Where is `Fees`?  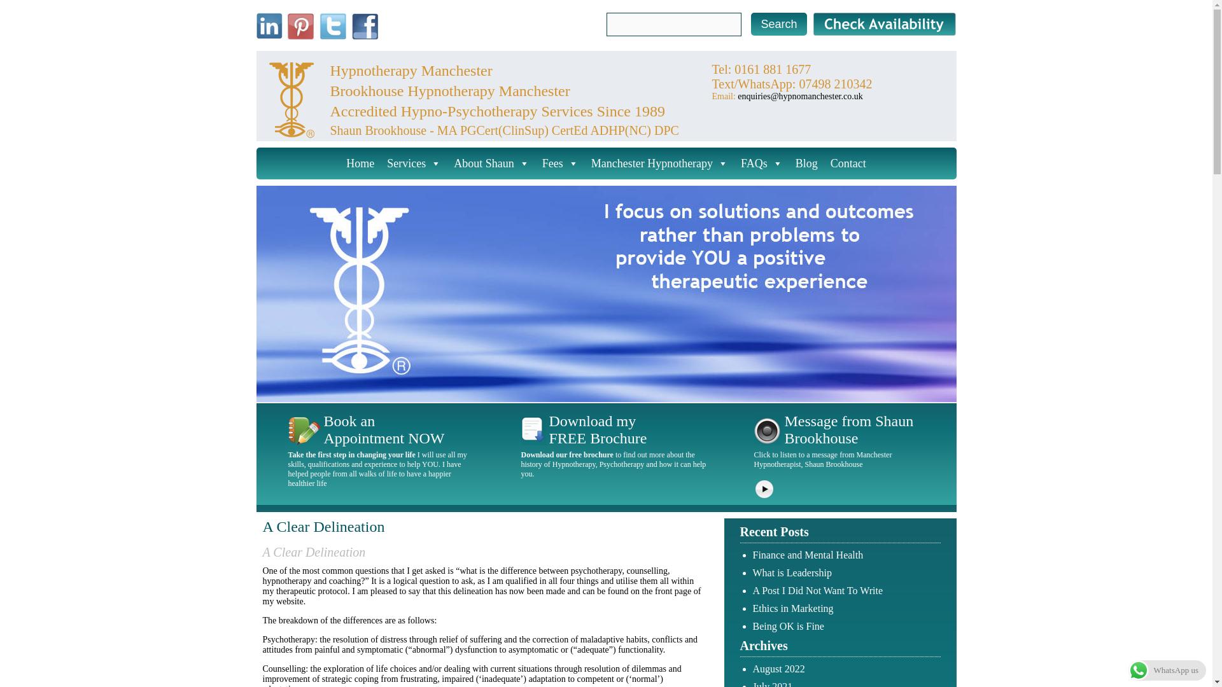 Fees is located at coordinates (560, 163).